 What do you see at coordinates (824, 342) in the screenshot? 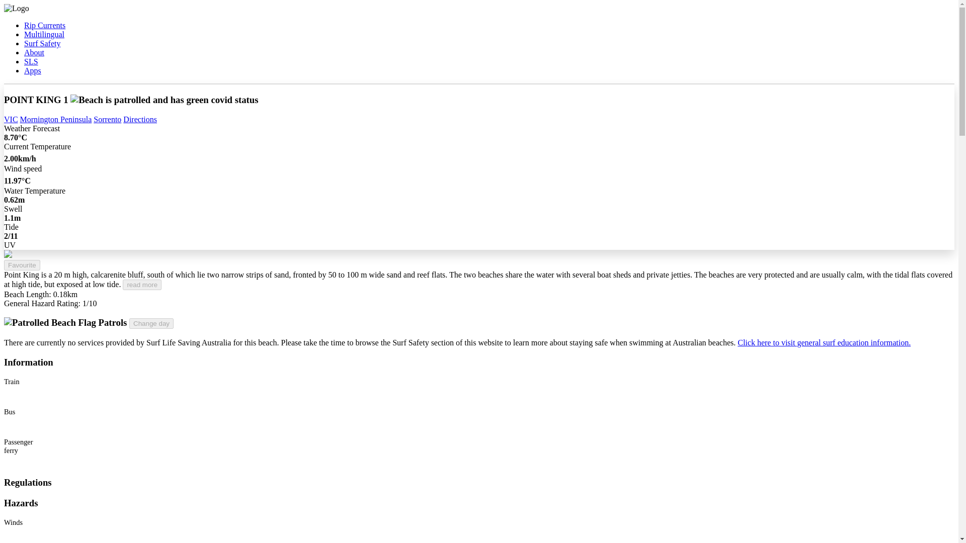
I see `Click here to visit general surf education information.` at bounding box center [824, 342].